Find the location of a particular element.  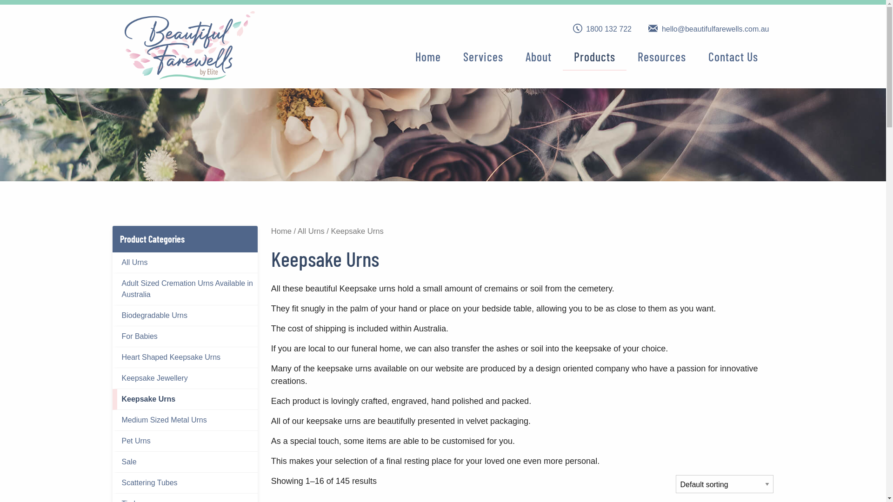

Scattering Tubes is located at coordinates (185, 483).